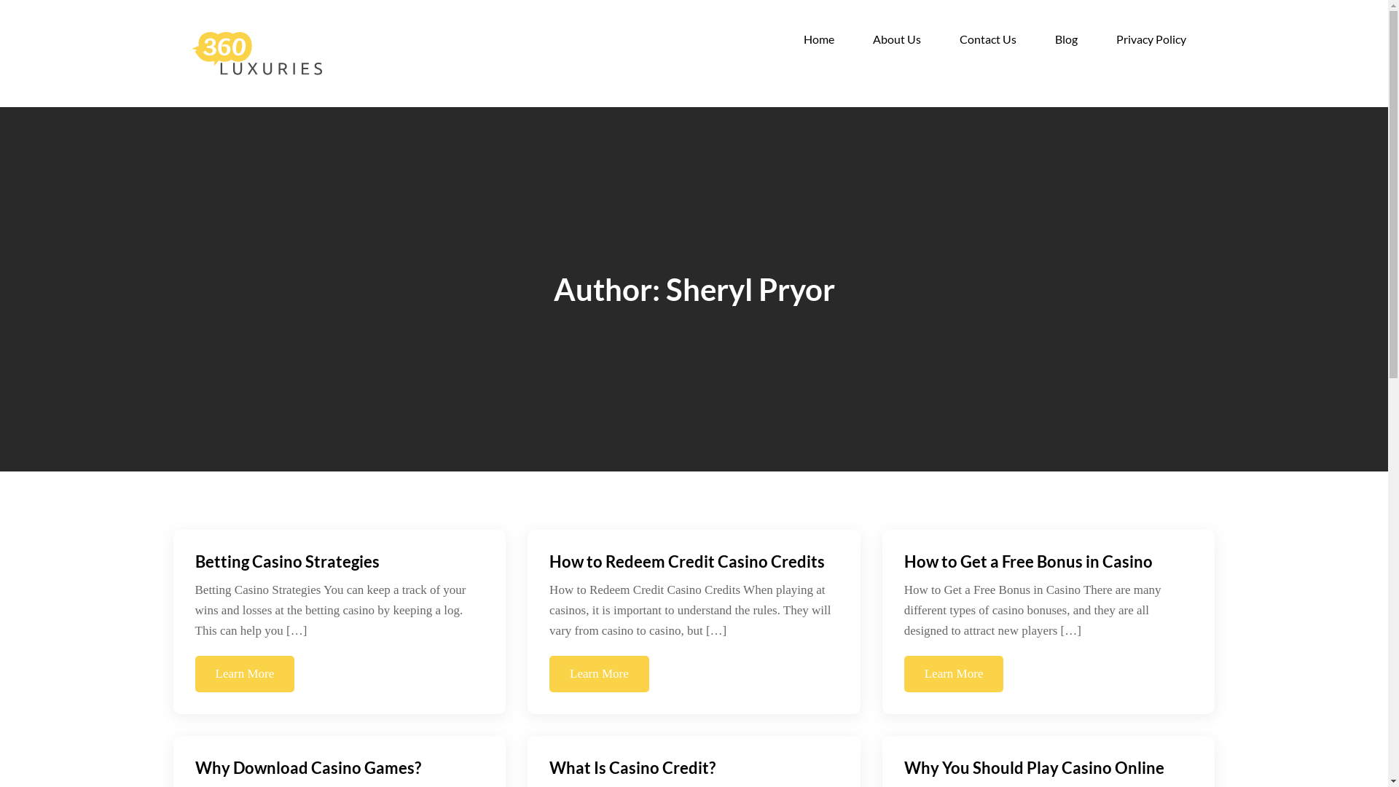 This screenshot has height=787, width=1399. I want to click on Learn More, so click(599, 674).